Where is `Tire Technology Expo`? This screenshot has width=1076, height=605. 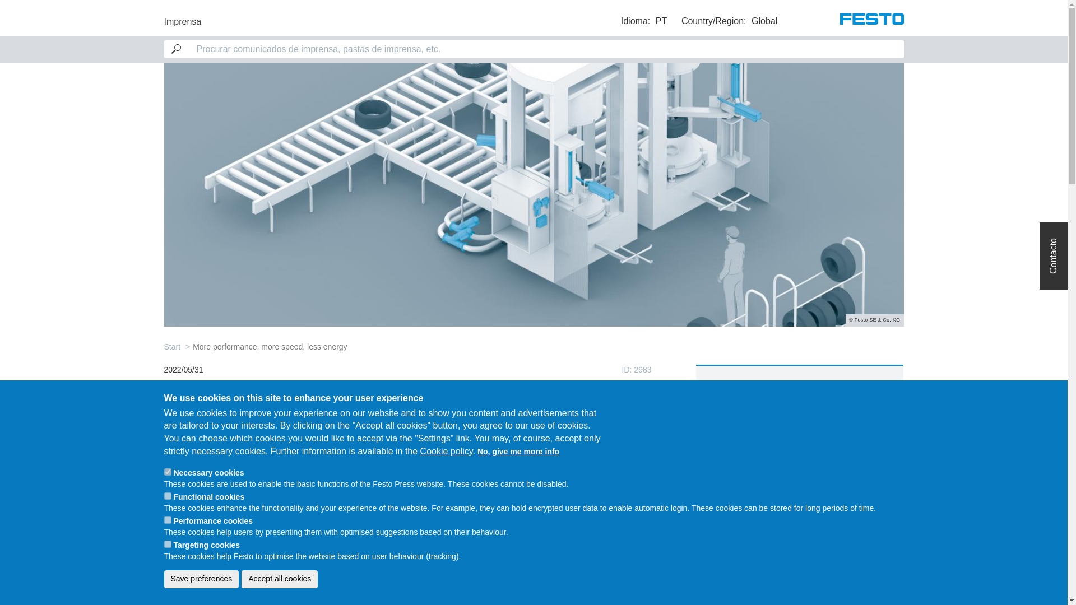
Tire Technology Expo is located at coordinates (748, 464).